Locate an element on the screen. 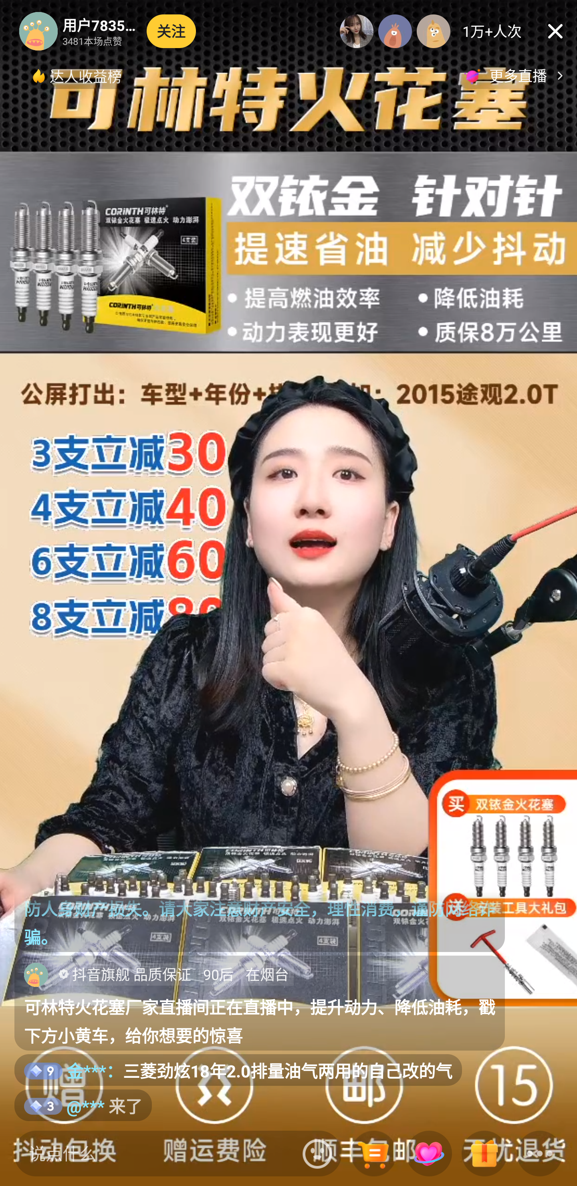 The height and width of the screenshot is (1186, 577). 说点什么 is located at coordinates (155, 1153).